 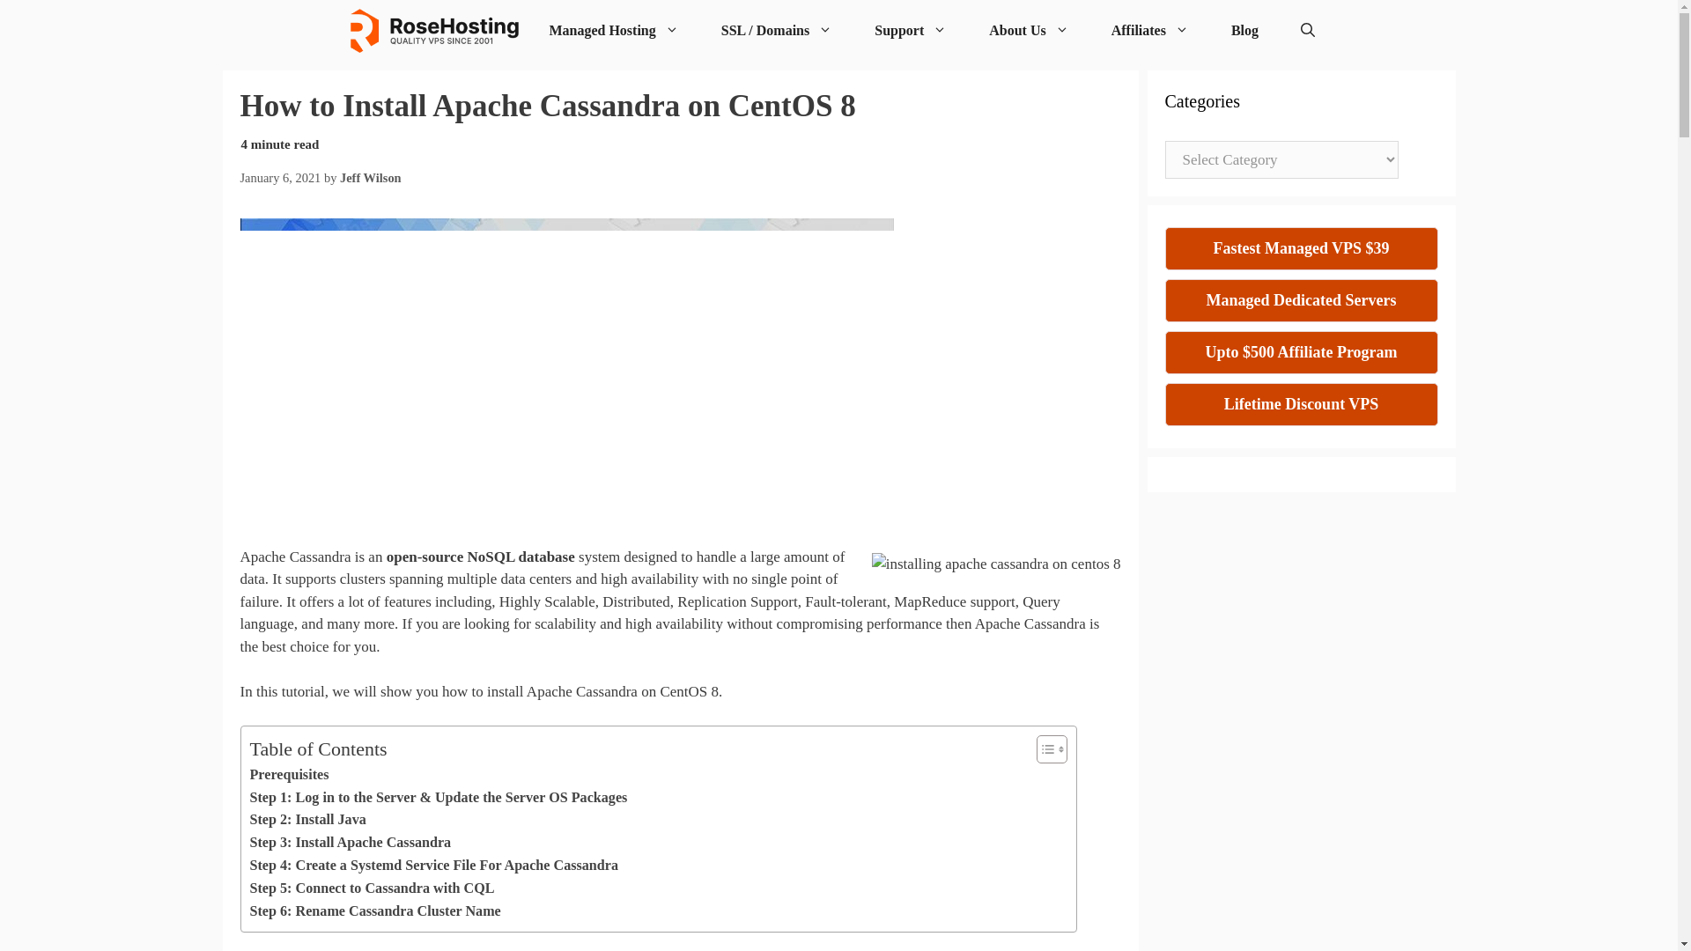 What do you see at coordinates (613, 31) in the screenshot?
I see `Managed Hosting` at bounding box center [613, 31].